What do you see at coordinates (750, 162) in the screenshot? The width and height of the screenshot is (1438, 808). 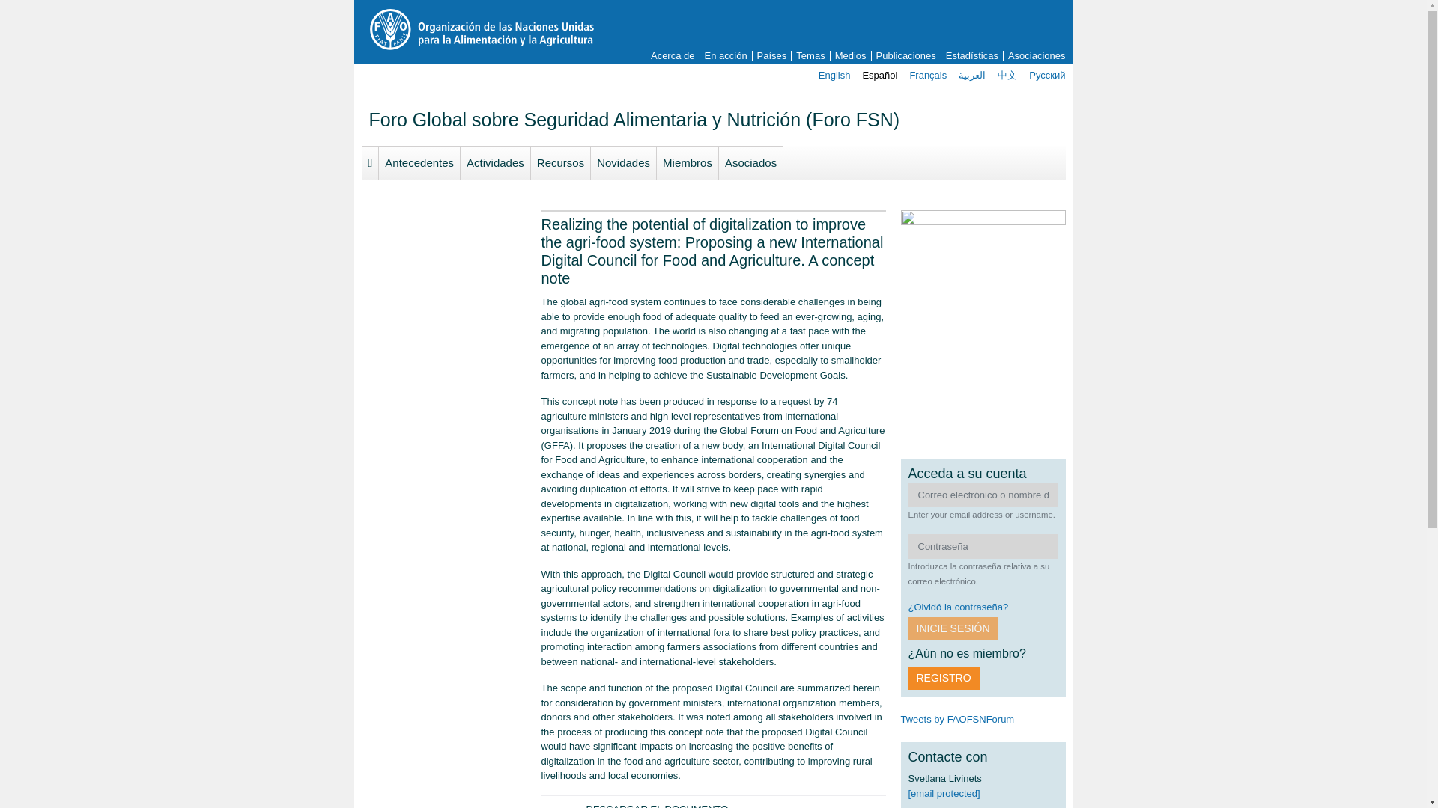 I see `Asociados` at bounding box center [750, 162].